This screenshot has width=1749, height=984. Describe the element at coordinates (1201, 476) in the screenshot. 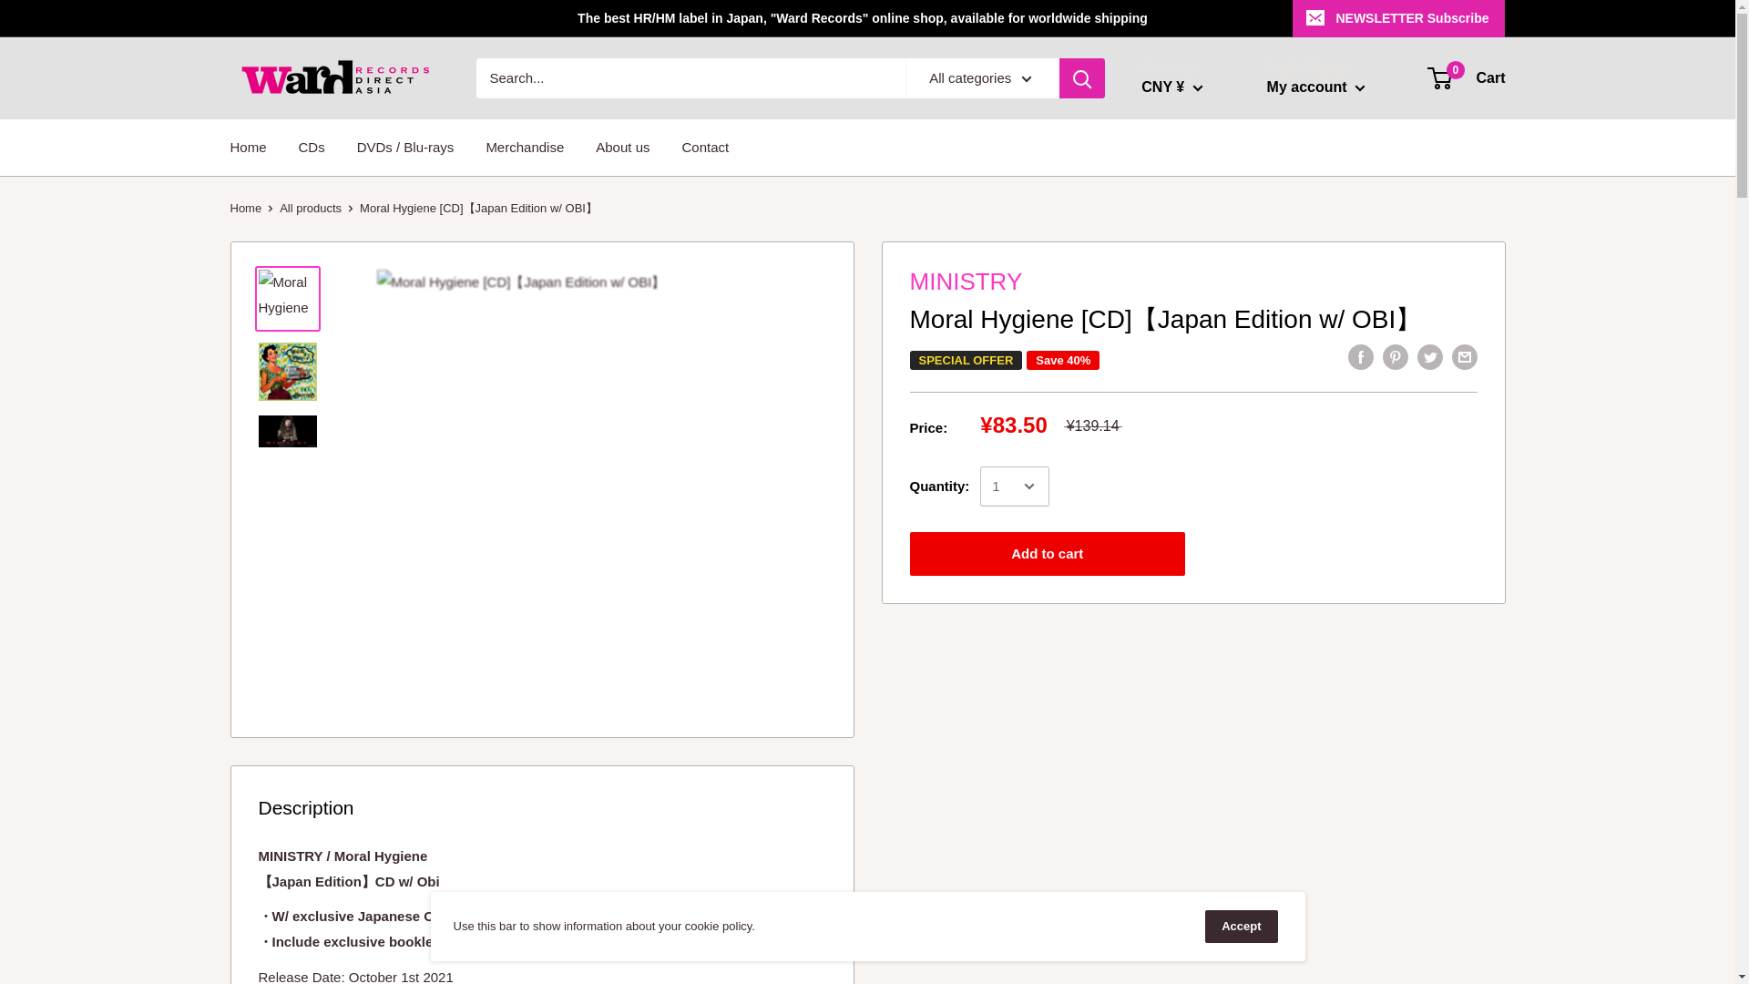

I see `BAM` at that location.